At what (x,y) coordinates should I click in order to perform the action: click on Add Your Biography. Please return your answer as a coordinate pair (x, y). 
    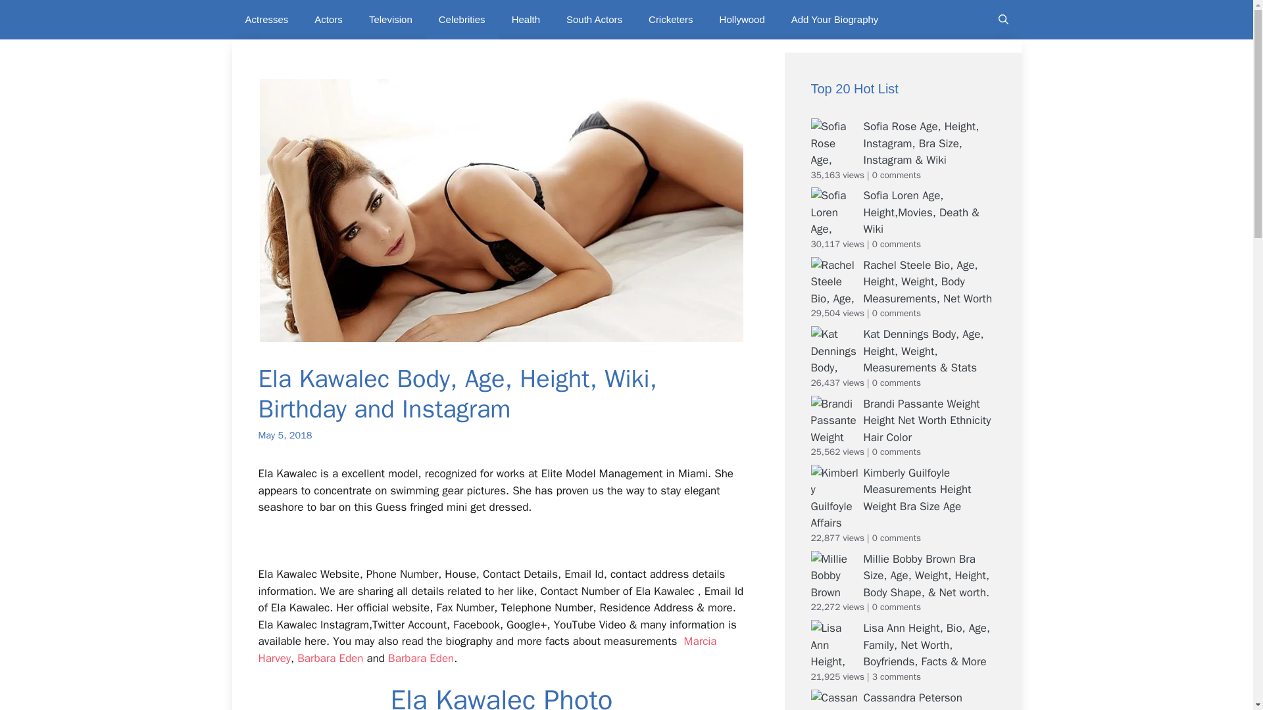
    Looking at the image, I should click on (834, 20).